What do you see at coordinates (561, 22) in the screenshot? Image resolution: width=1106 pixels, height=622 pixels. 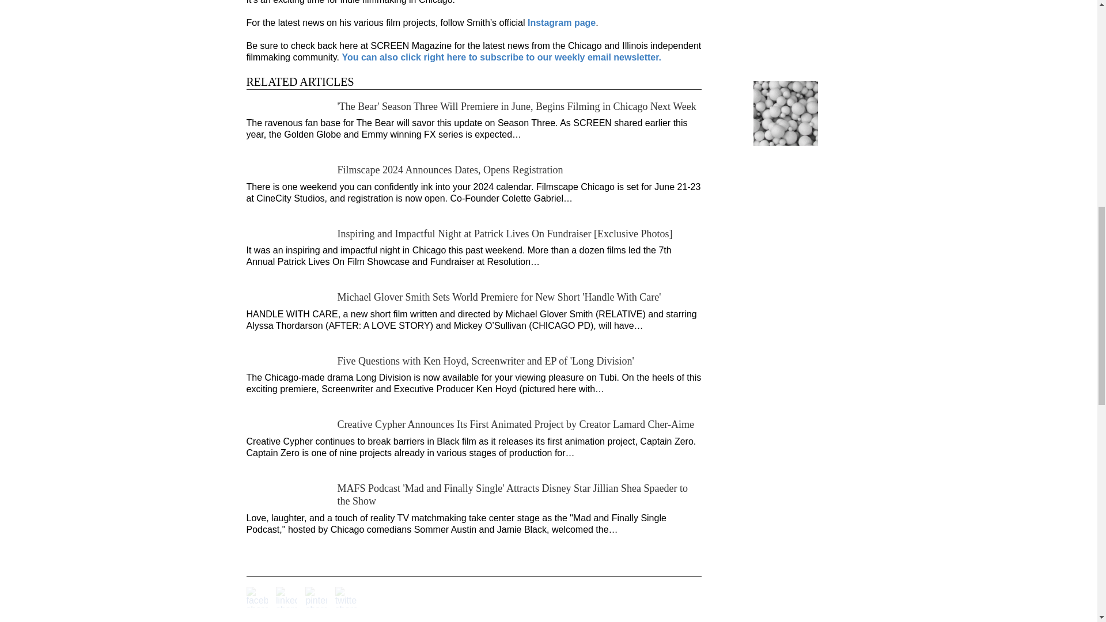 I see `Instagram page` at bounding box center [561, 22].